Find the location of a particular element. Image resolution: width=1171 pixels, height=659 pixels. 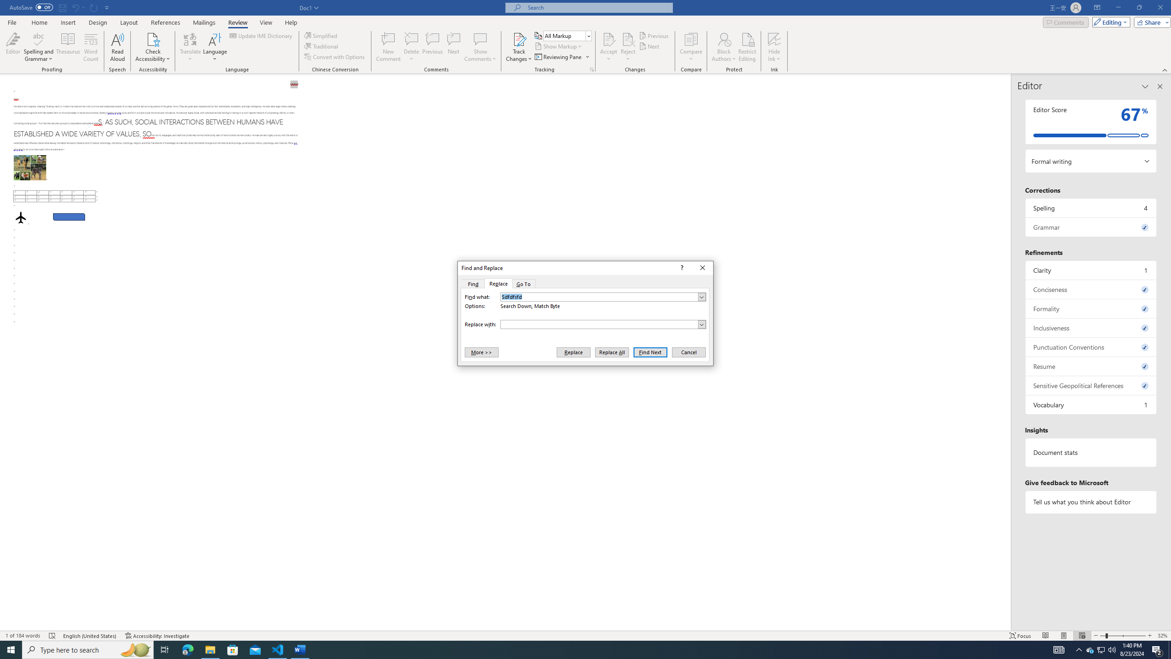

Spelling and Grammar is located at coordinates (39, 39).